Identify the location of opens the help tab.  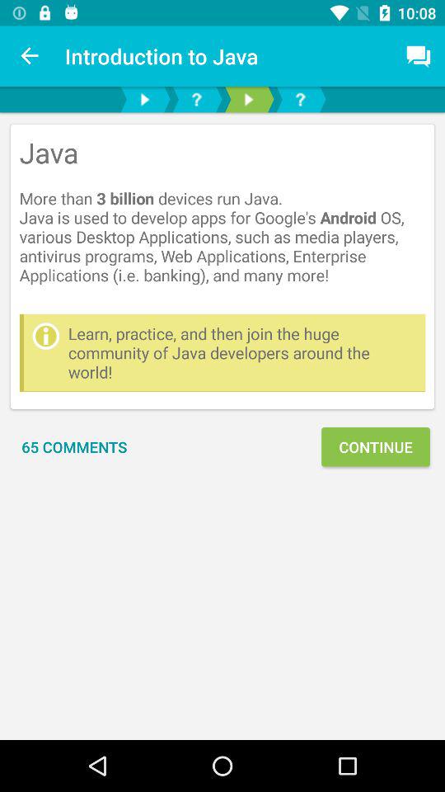
(196, 99).